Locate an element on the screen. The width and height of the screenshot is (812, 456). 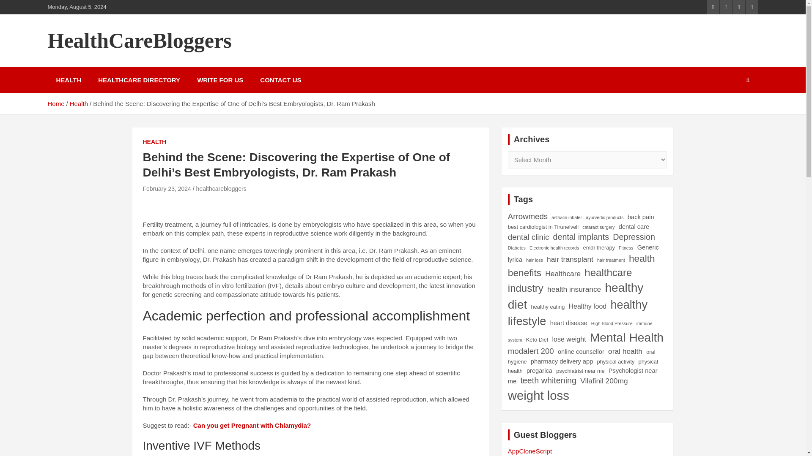
healthcarebloggers is located at coordinates (222, 188).